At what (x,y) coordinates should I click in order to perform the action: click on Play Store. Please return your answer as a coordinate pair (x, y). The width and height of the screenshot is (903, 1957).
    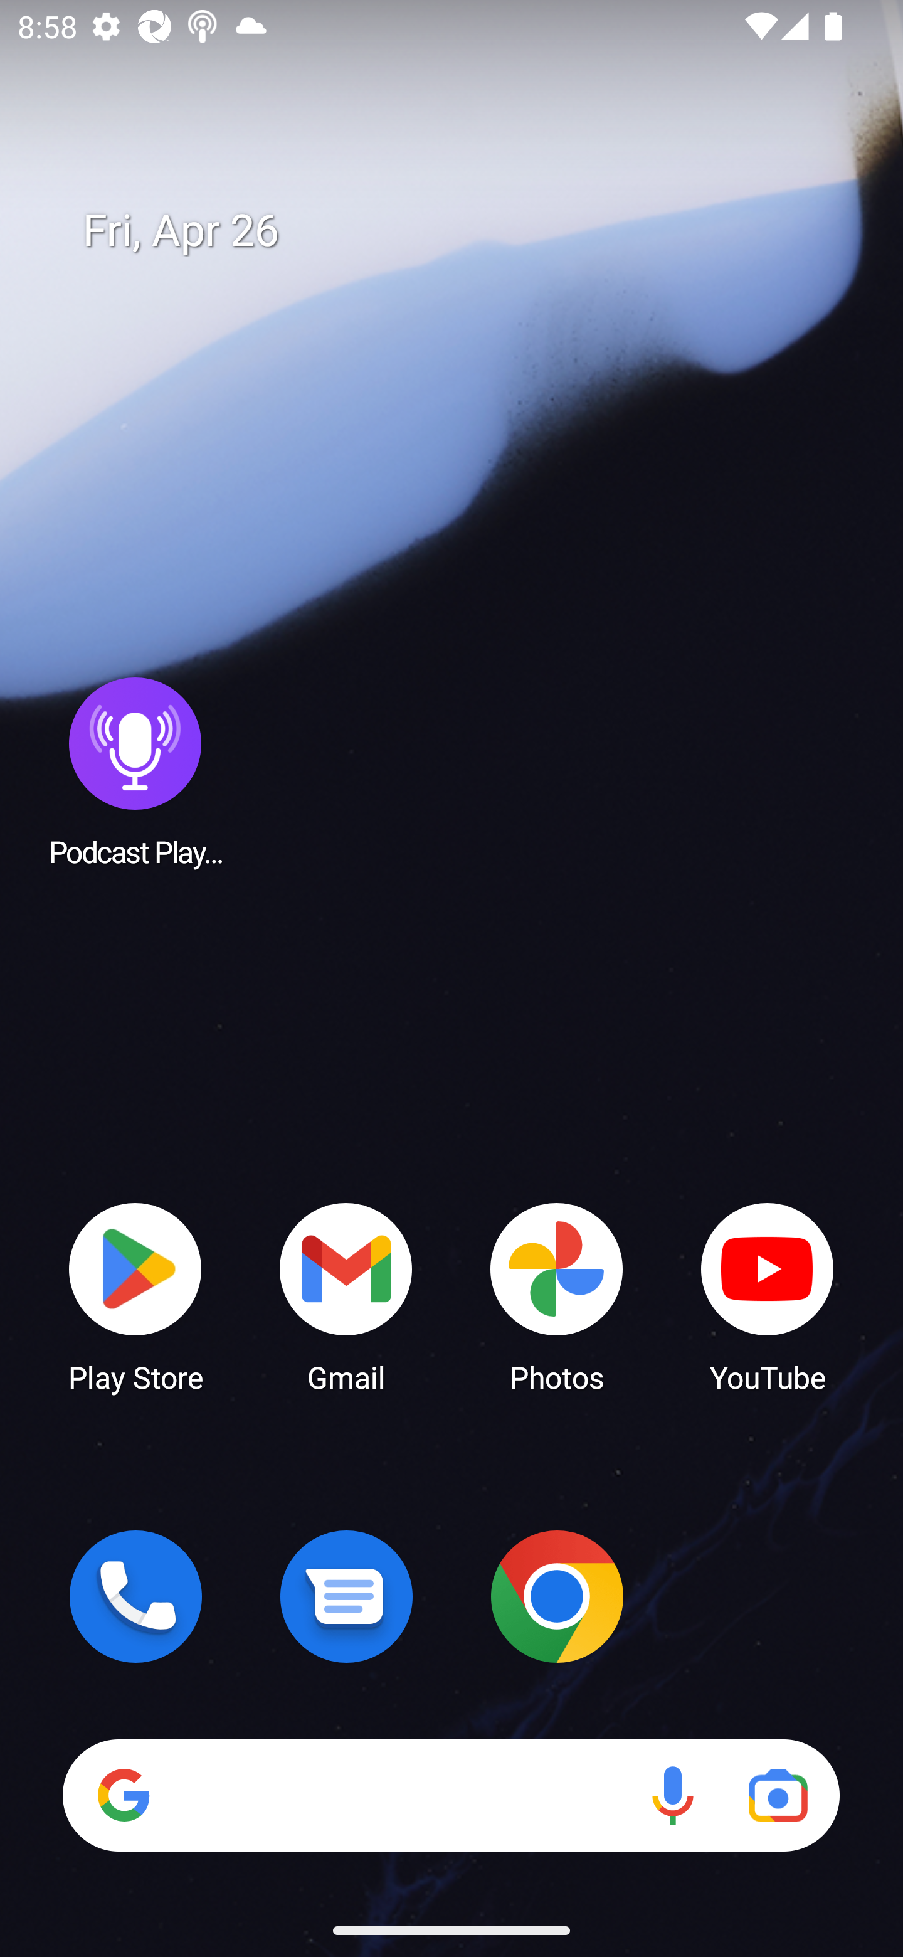
    Looking at the image, I should click on (135, 1296).